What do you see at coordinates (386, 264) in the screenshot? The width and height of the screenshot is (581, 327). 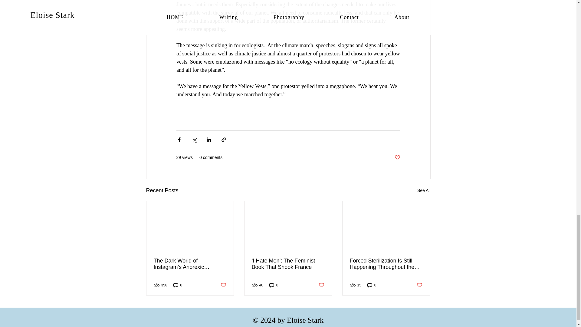 I see `Forced Sterilization Is Still Happening Throughout the World` at bounding box center [386, 264].